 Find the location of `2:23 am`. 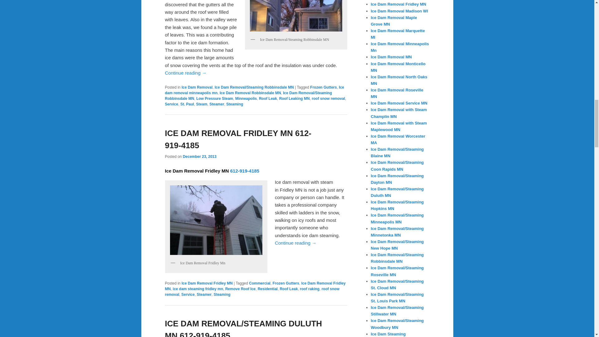

2:23 am is located at coordinates (199, 156).